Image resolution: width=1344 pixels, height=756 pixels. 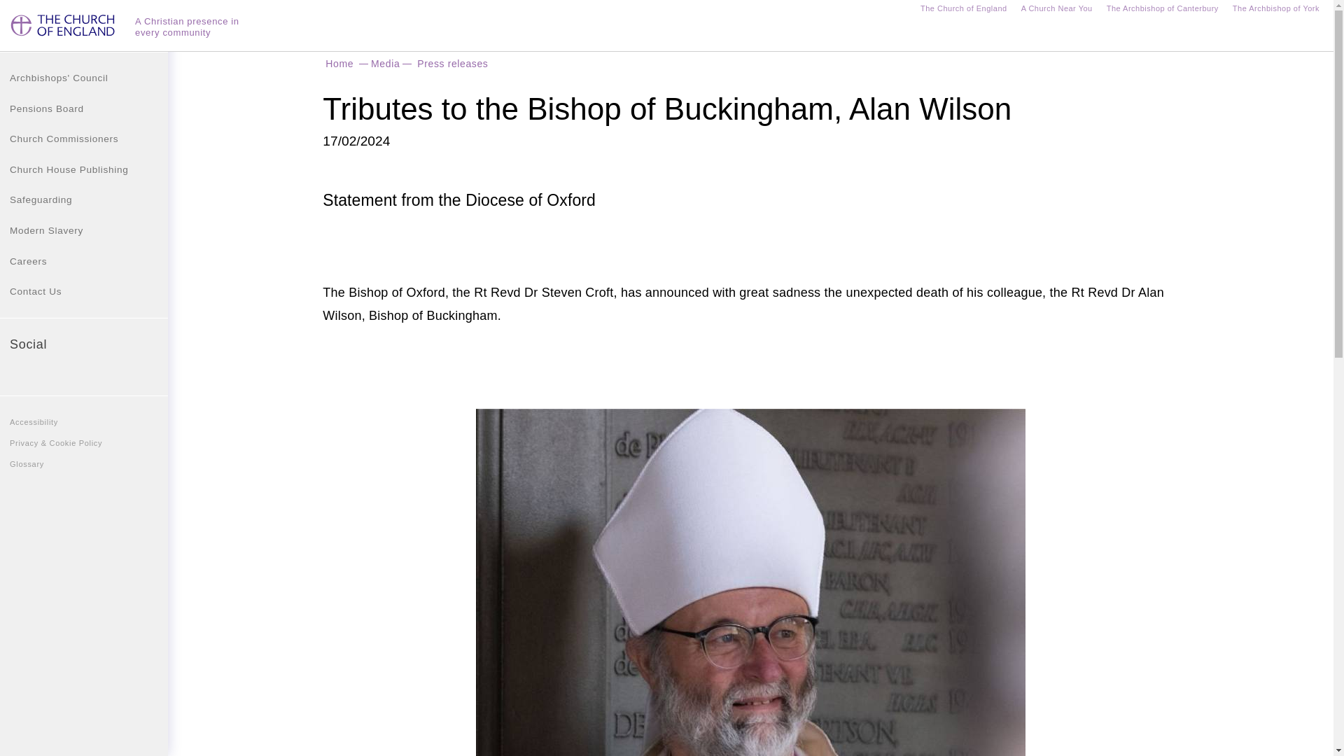 What do you see at coordinates (1057, 10) in the screenshot?
I see `A Church Near You` at bounding box center [1057, 10].